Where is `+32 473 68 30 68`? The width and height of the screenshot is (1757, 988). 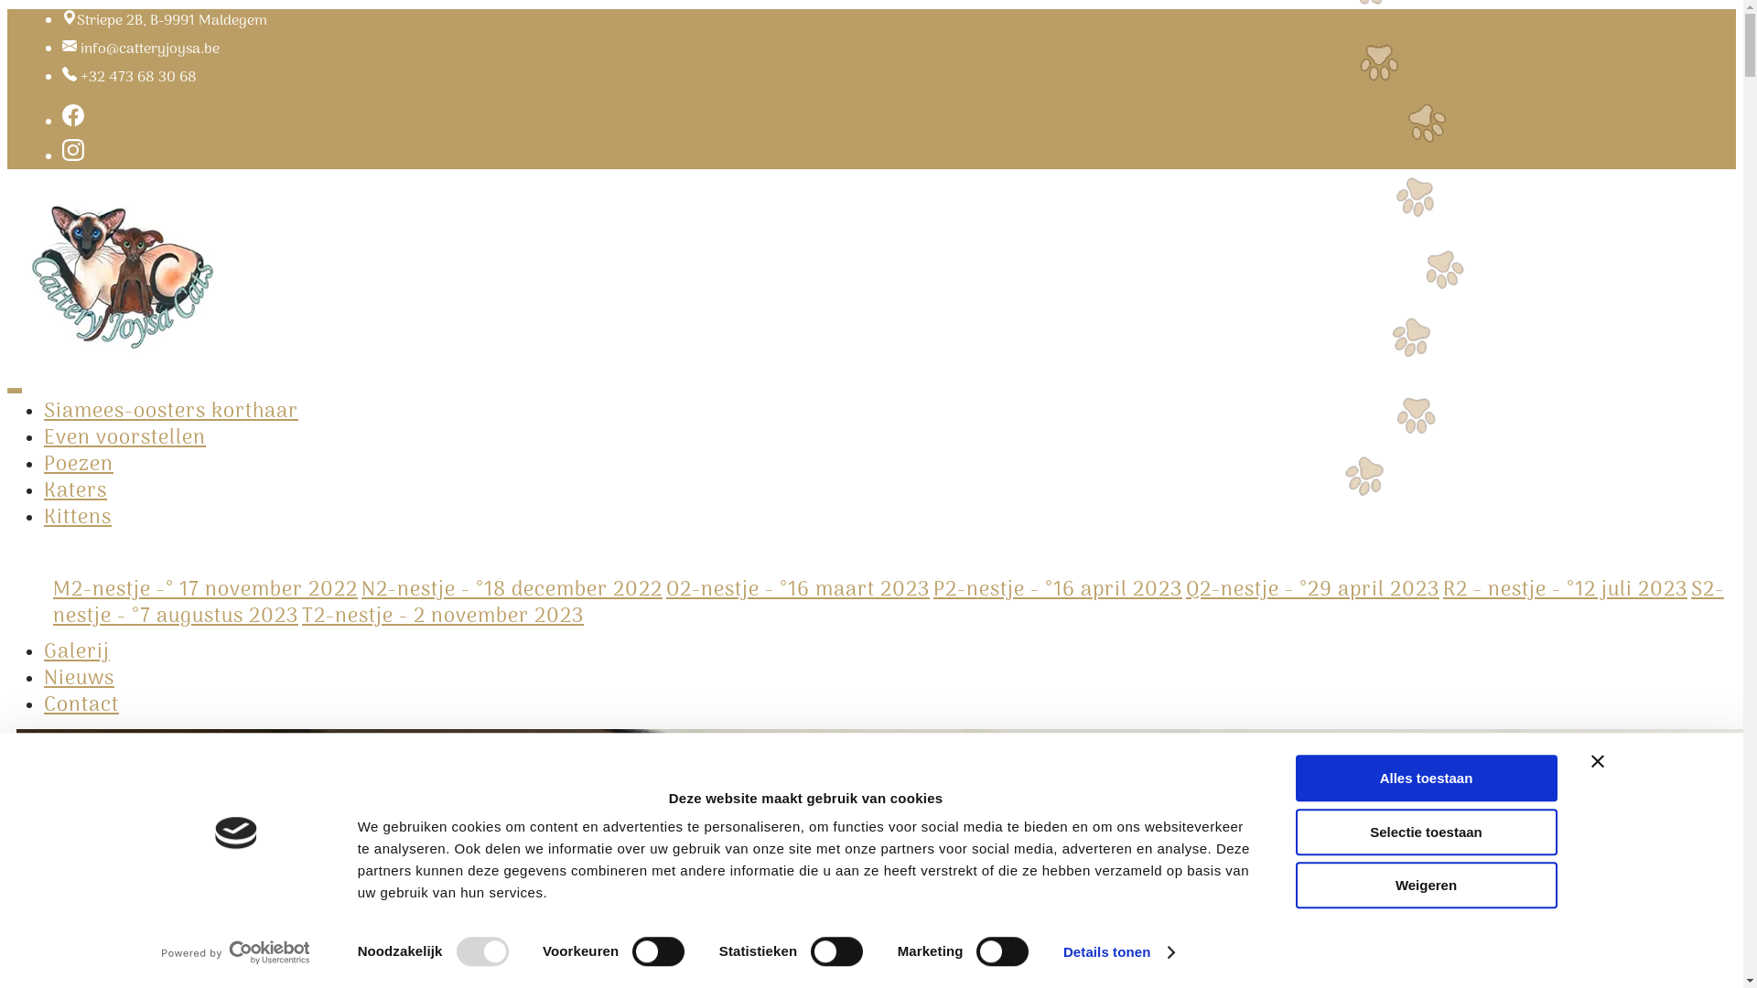
+32 473 68 30 68 is located at coordinates (139, 78).